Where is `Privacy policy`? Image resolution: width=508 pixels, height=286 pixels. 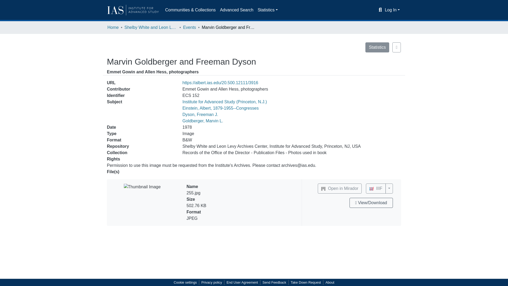 Privacy policy is located at coordinates (211, 282).